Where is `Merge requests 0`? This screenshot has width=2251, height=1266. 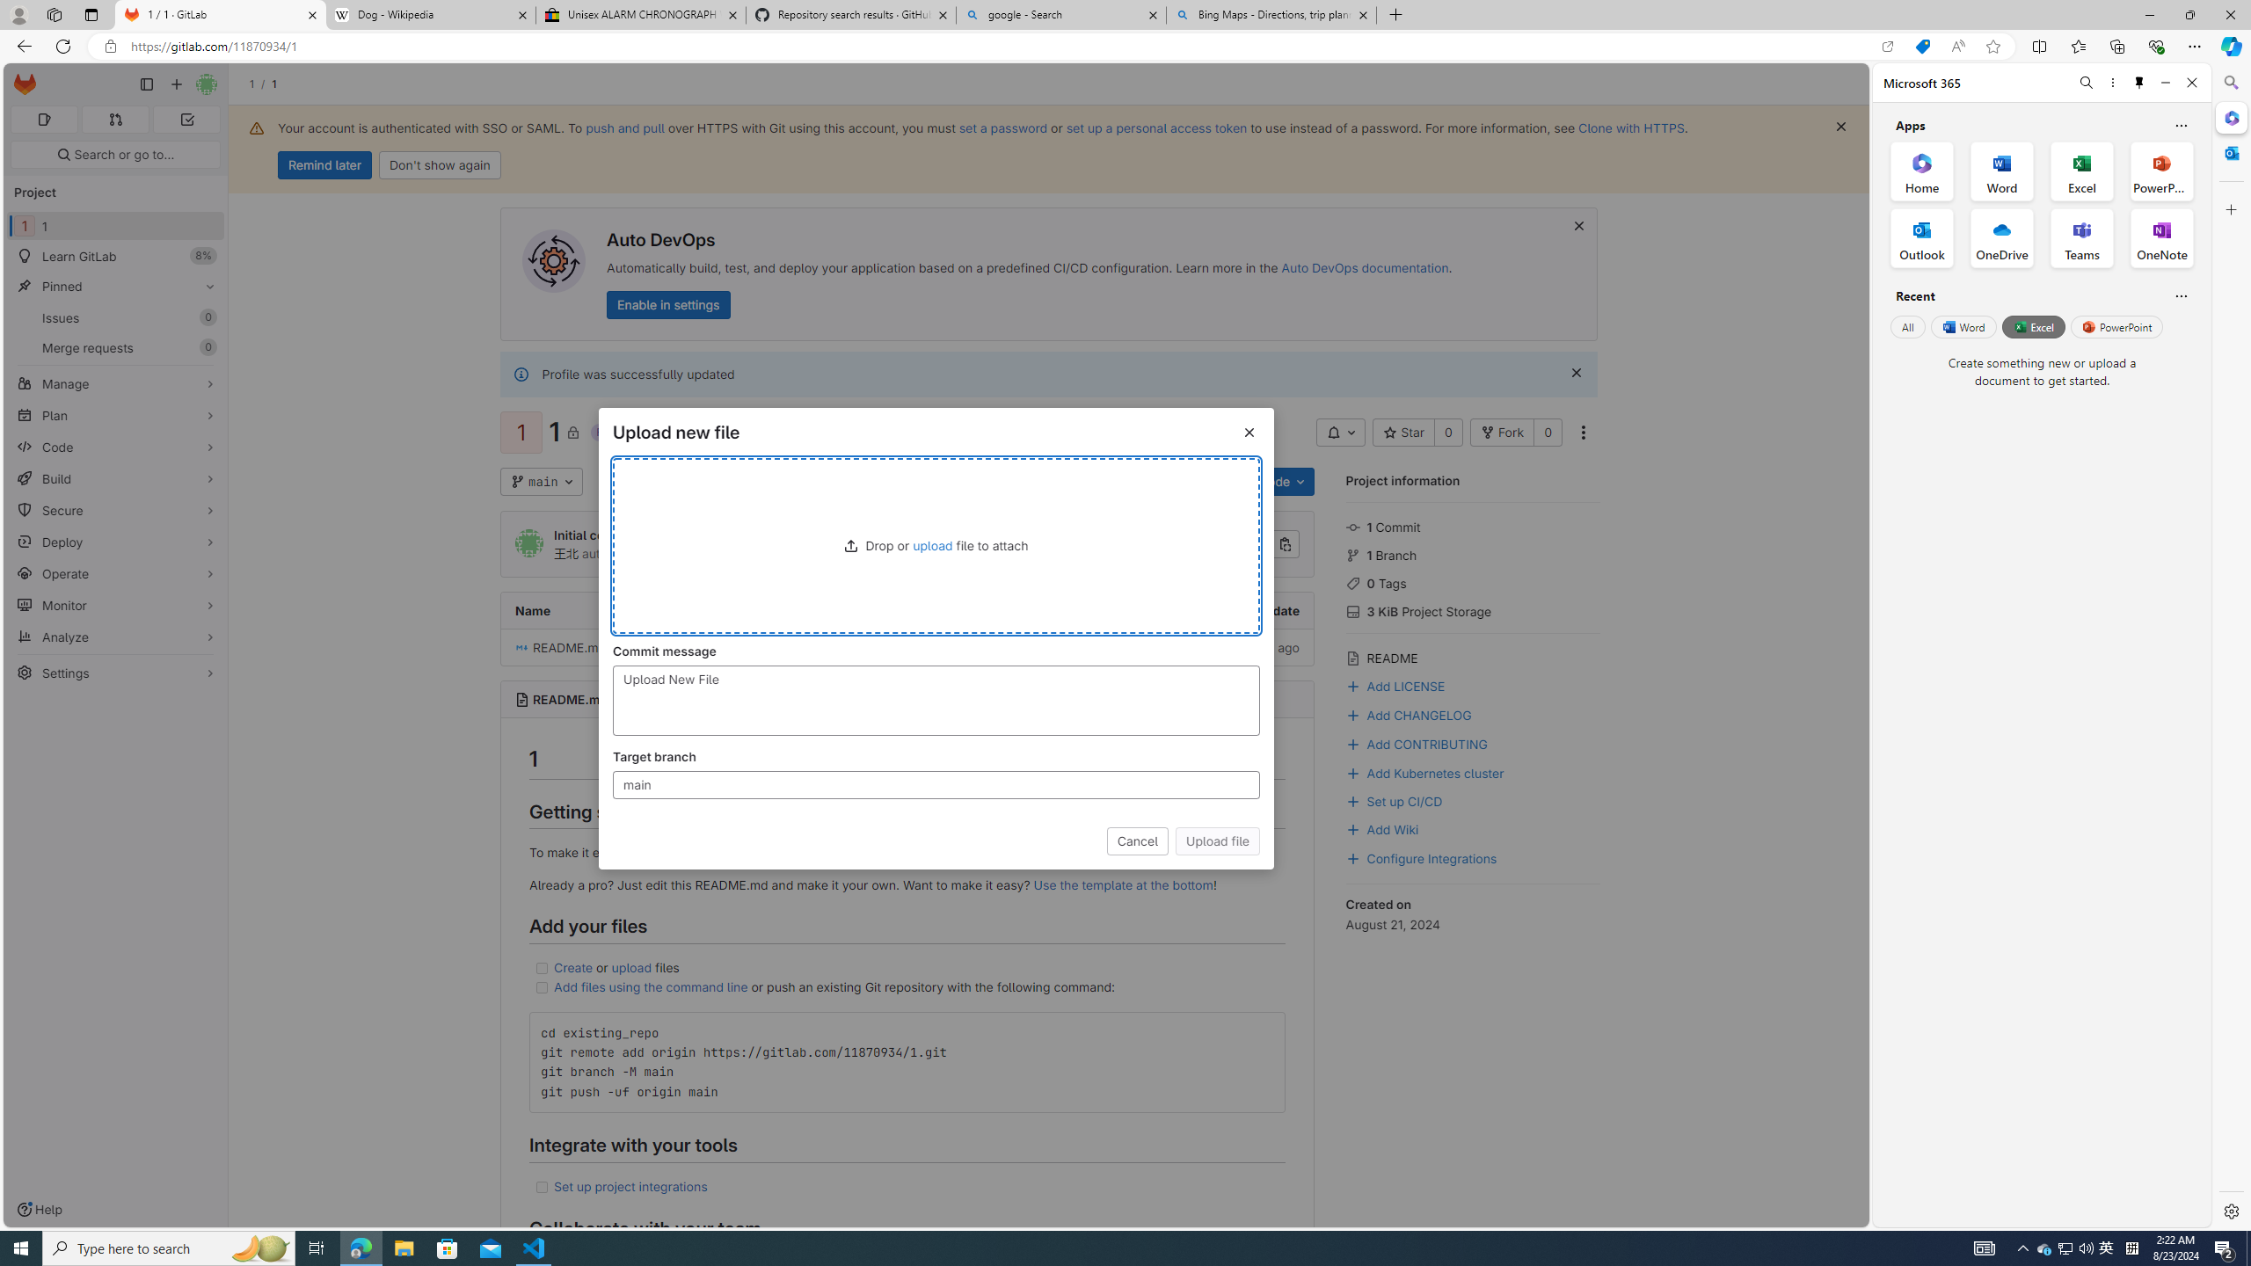 Merge requests 0 is located at coordinates (114, 120).